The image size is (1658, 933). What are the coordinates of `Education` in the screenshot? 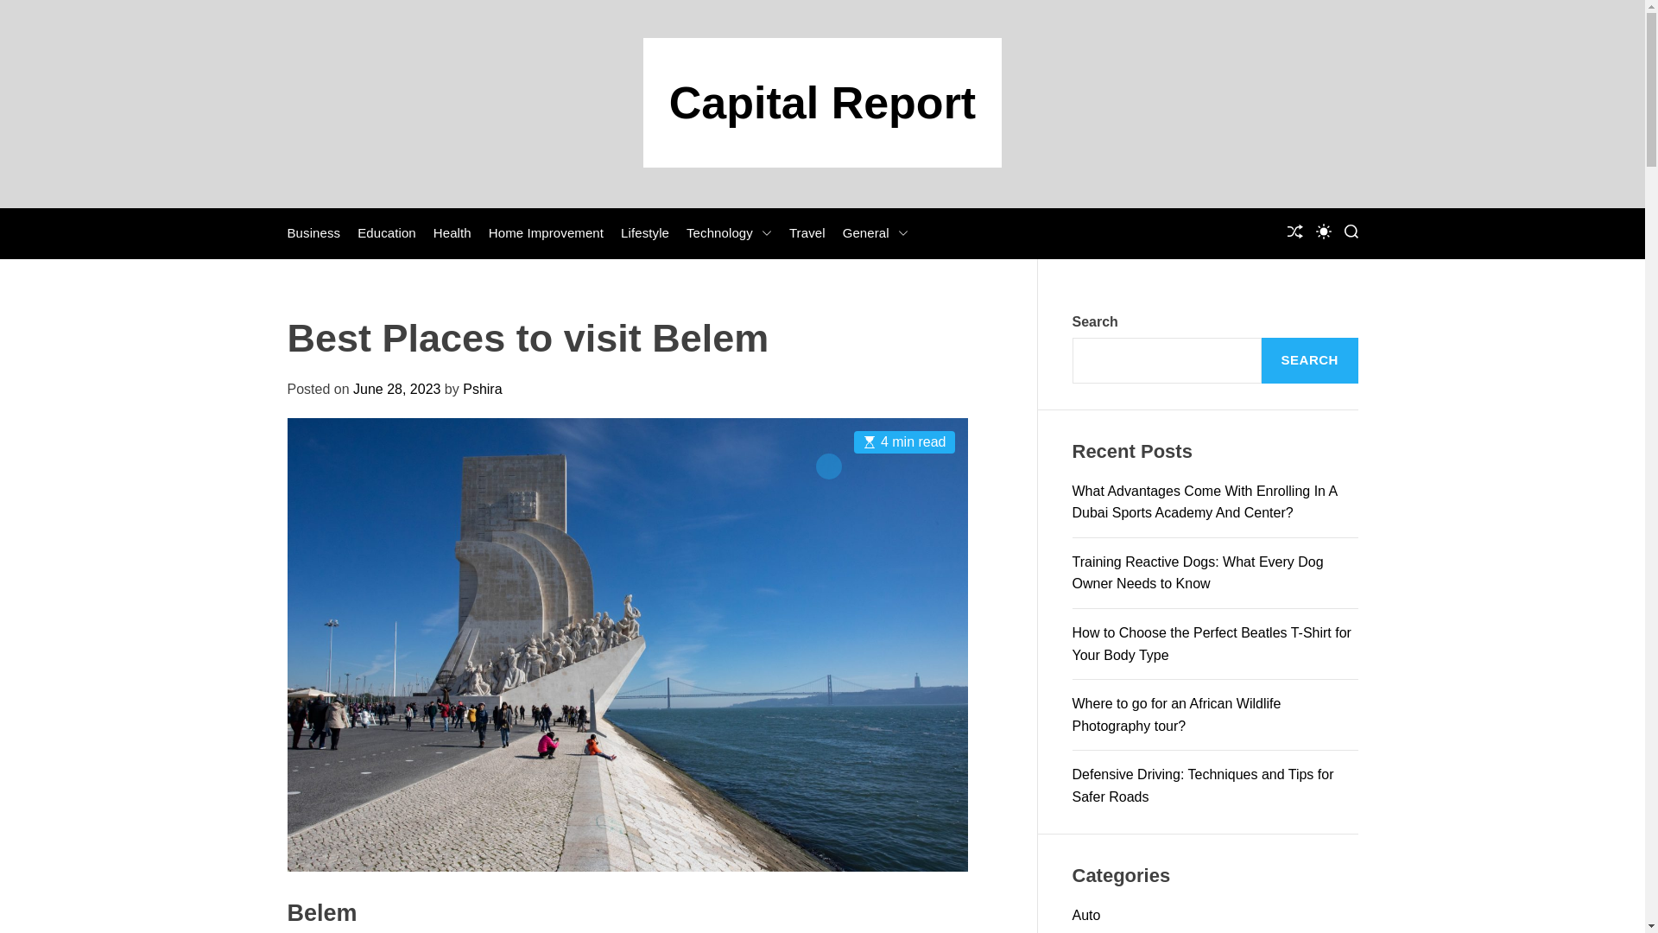 It's located at (387, 233).